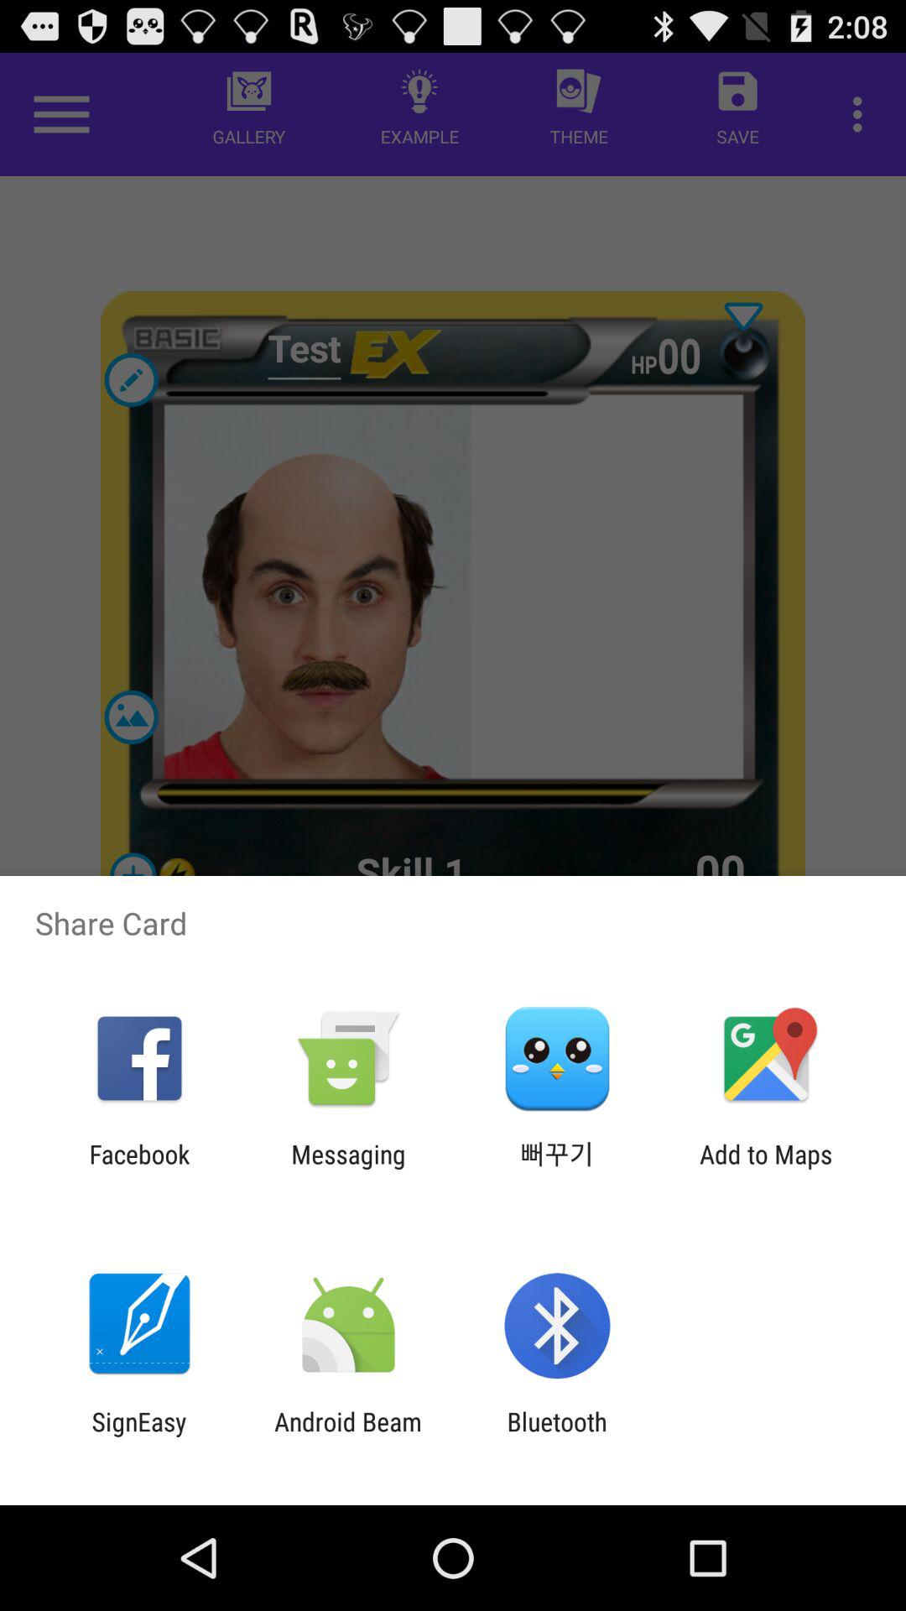 The width and height of the screenshot is (906, 1611). What do you see at coordinates (139, 1169) in the screenshot?
I see `select the app next to messaging` at bounding box center [139, 1169].